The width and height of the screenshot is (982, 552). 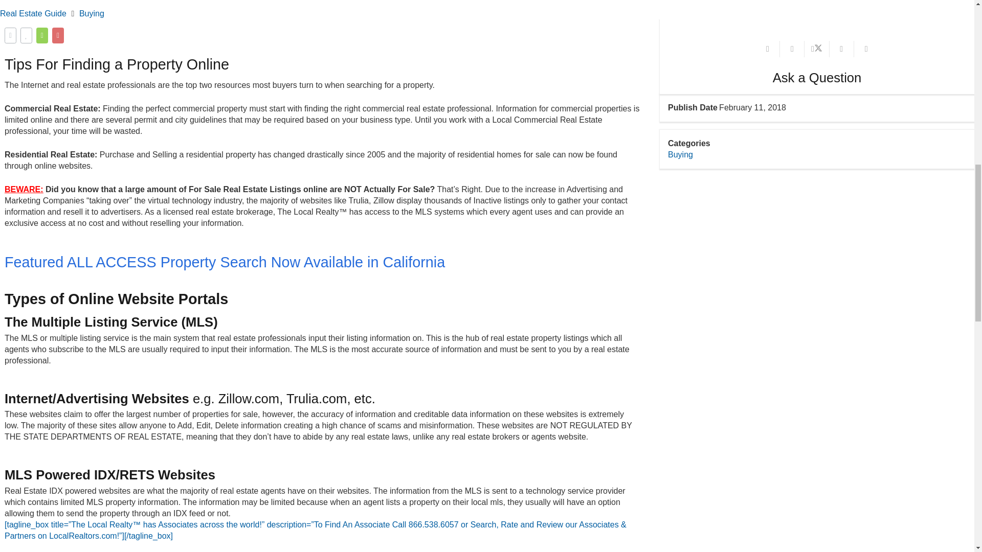 I want to click on Tweet this, so click(x=816, y=49).